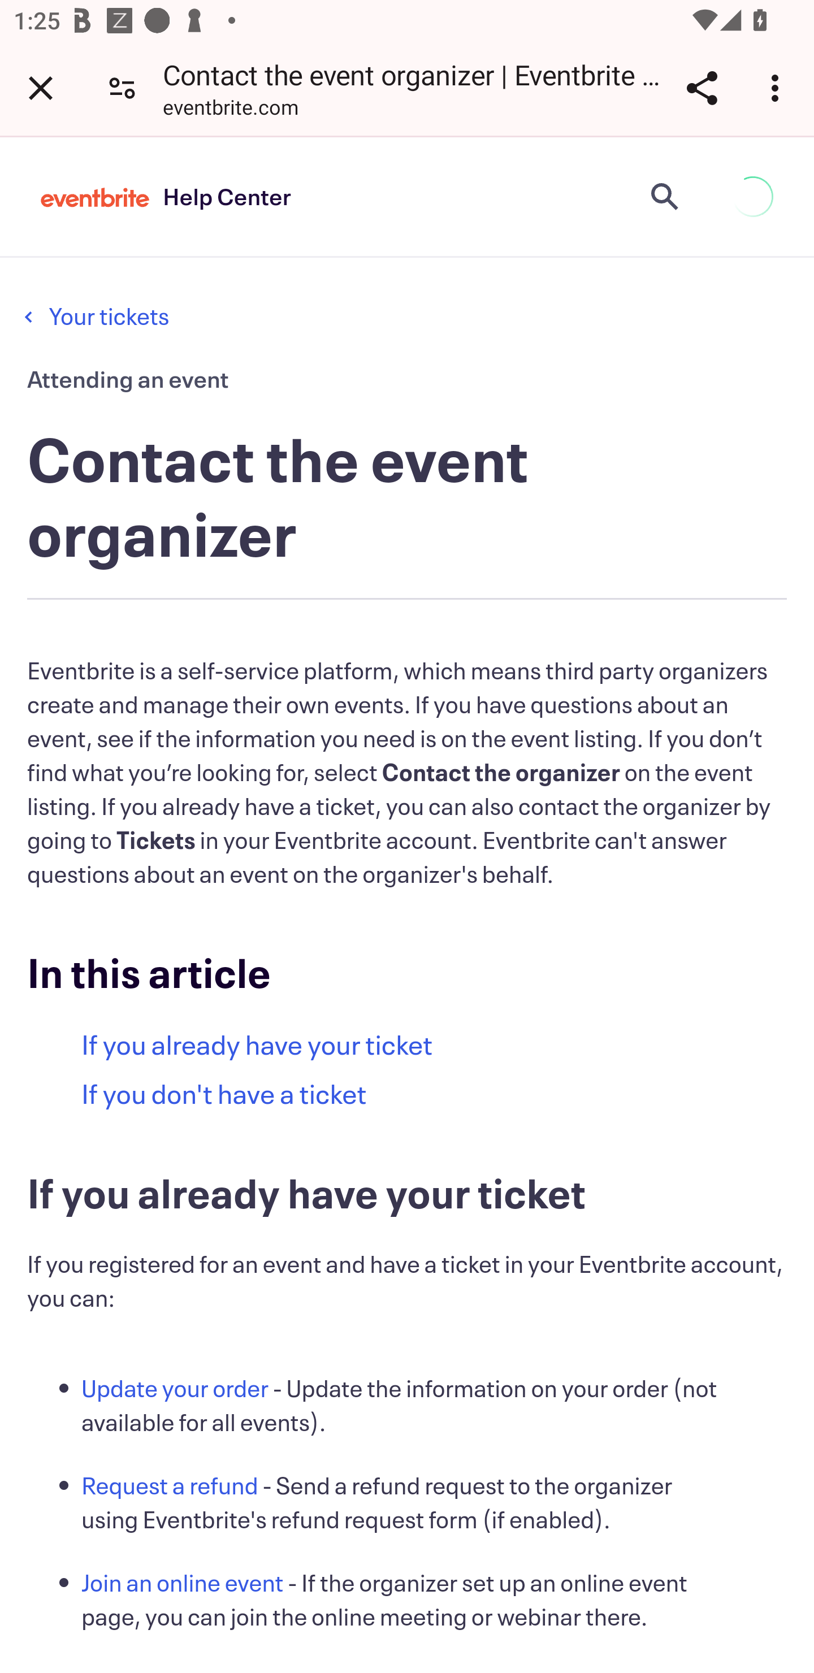  I want to click on Customize and control Google Chrome, so click(778, 88).